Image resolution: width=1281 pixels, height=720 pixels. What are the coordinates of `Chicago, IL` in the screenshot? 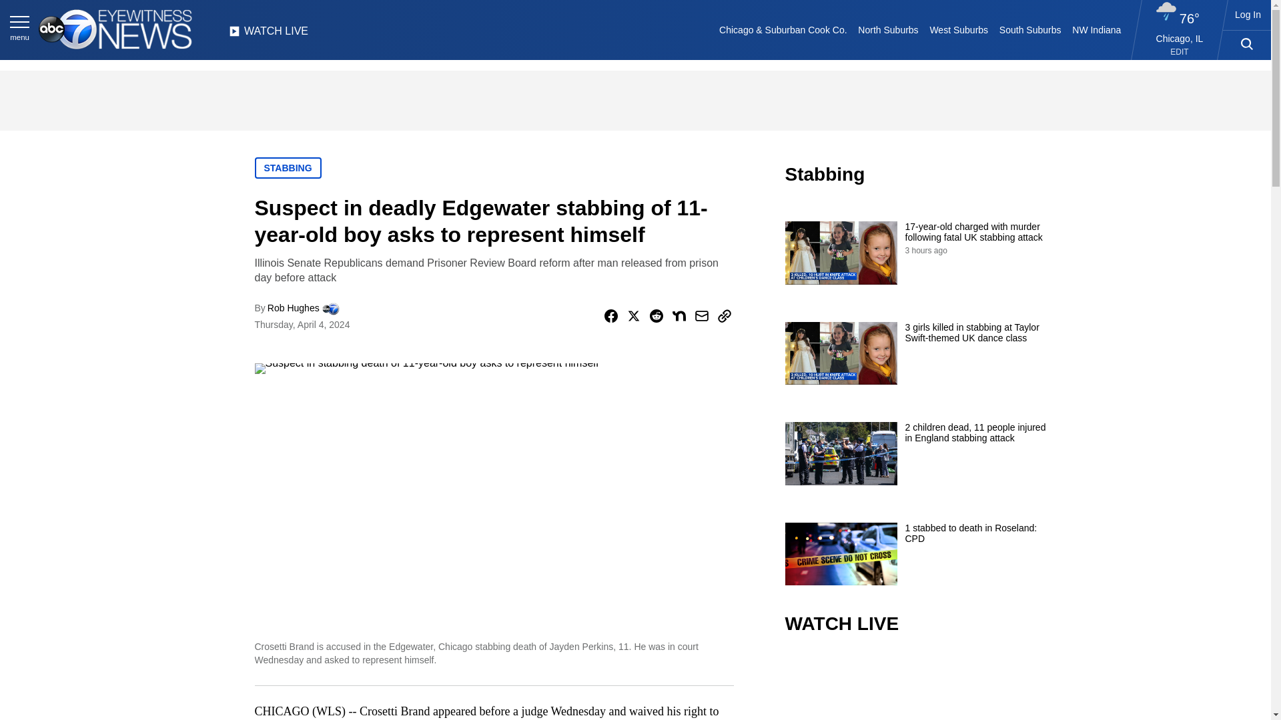 It's located at (1180, 38).